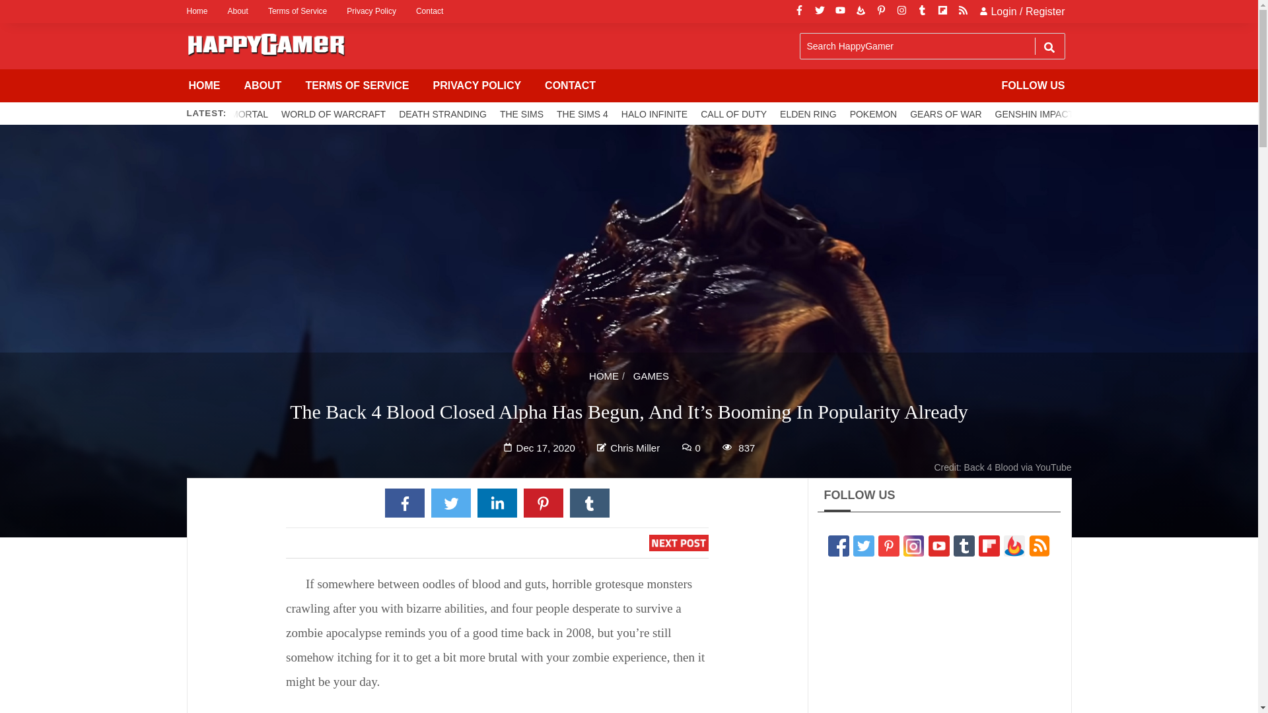 The height and width of the screenshot is (713, 1268). What do you see at coordinates (569, 86) in the screenshot?
I see `CONTACT` at bounding box center [569, 86].